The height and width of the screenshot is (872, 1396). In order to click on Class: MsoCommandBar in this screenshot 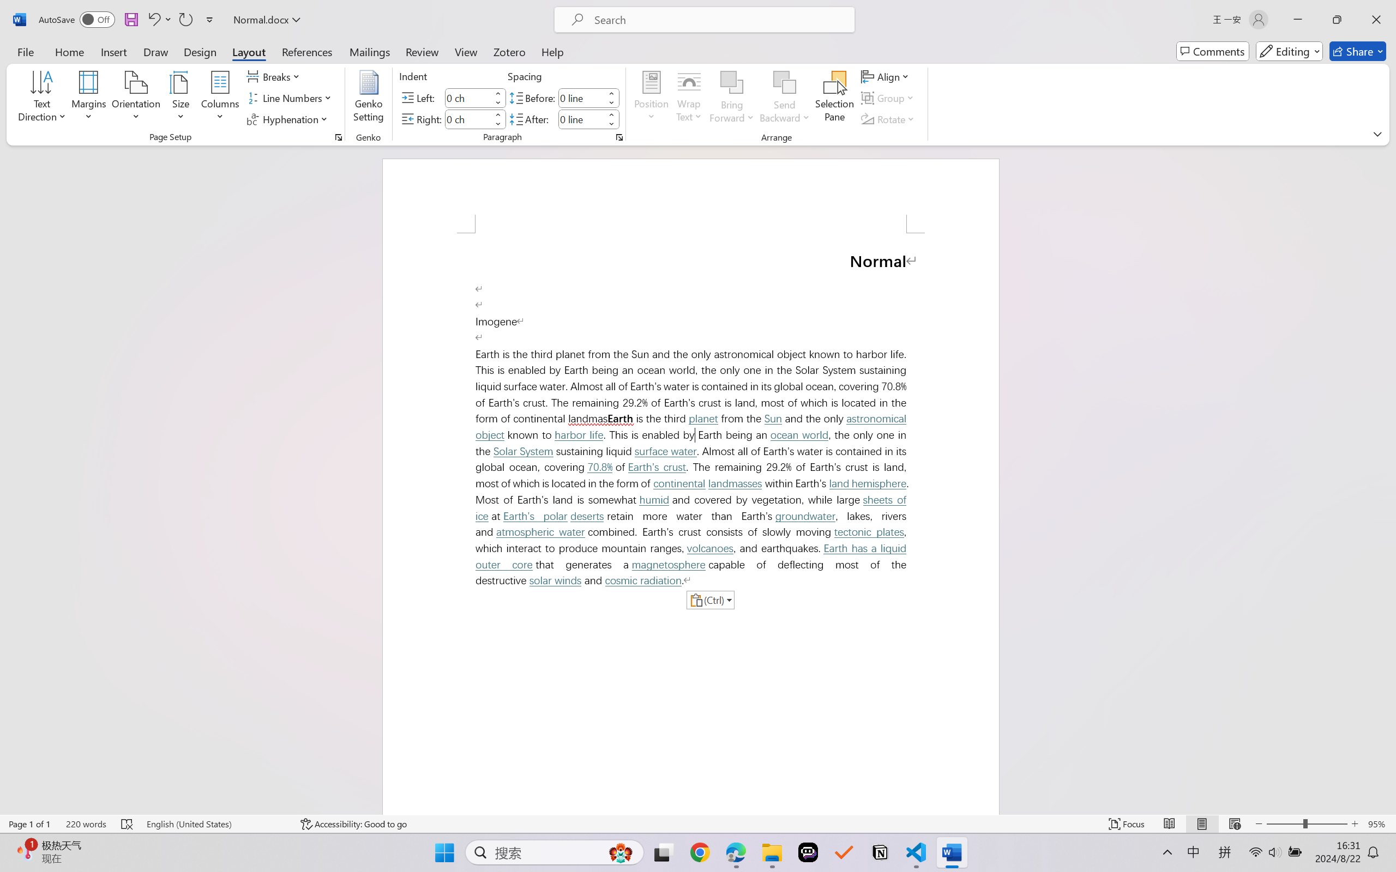, I will do `click(698, 823)`.